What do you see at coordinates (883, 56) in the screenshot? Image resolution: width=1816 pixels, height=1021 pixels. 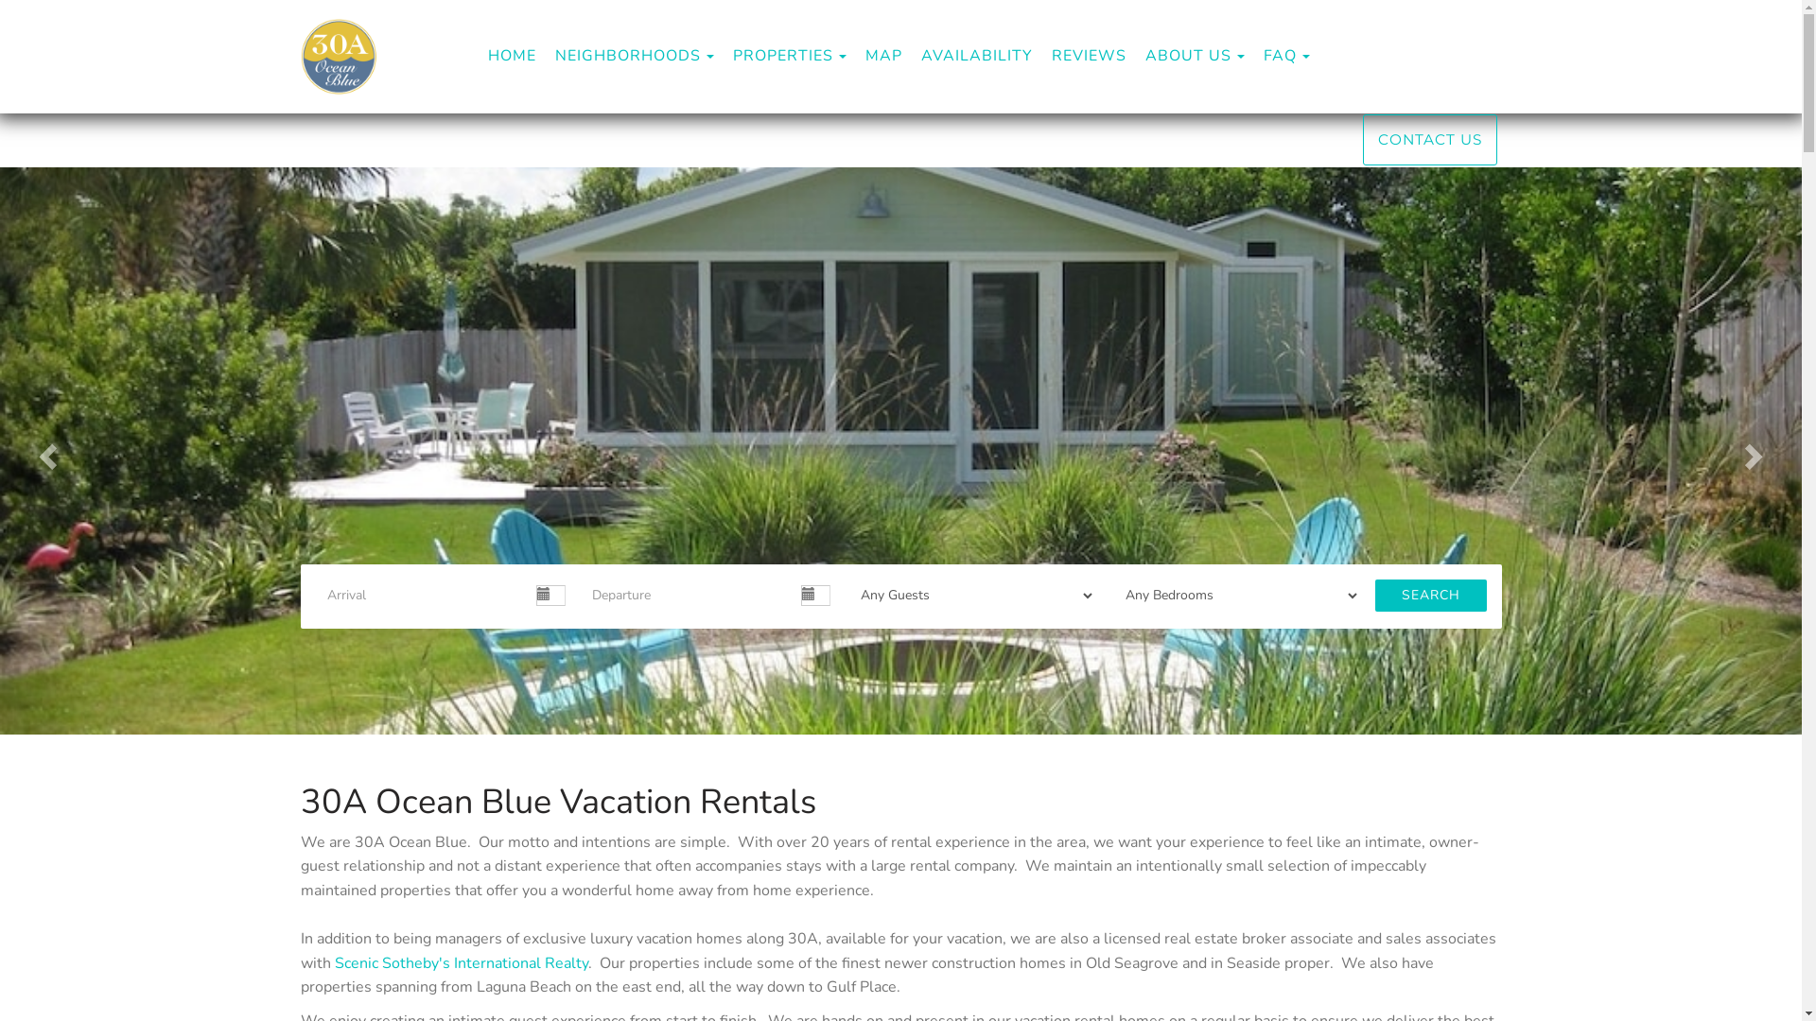 I see `MAP` at bounding box center [883, 56].